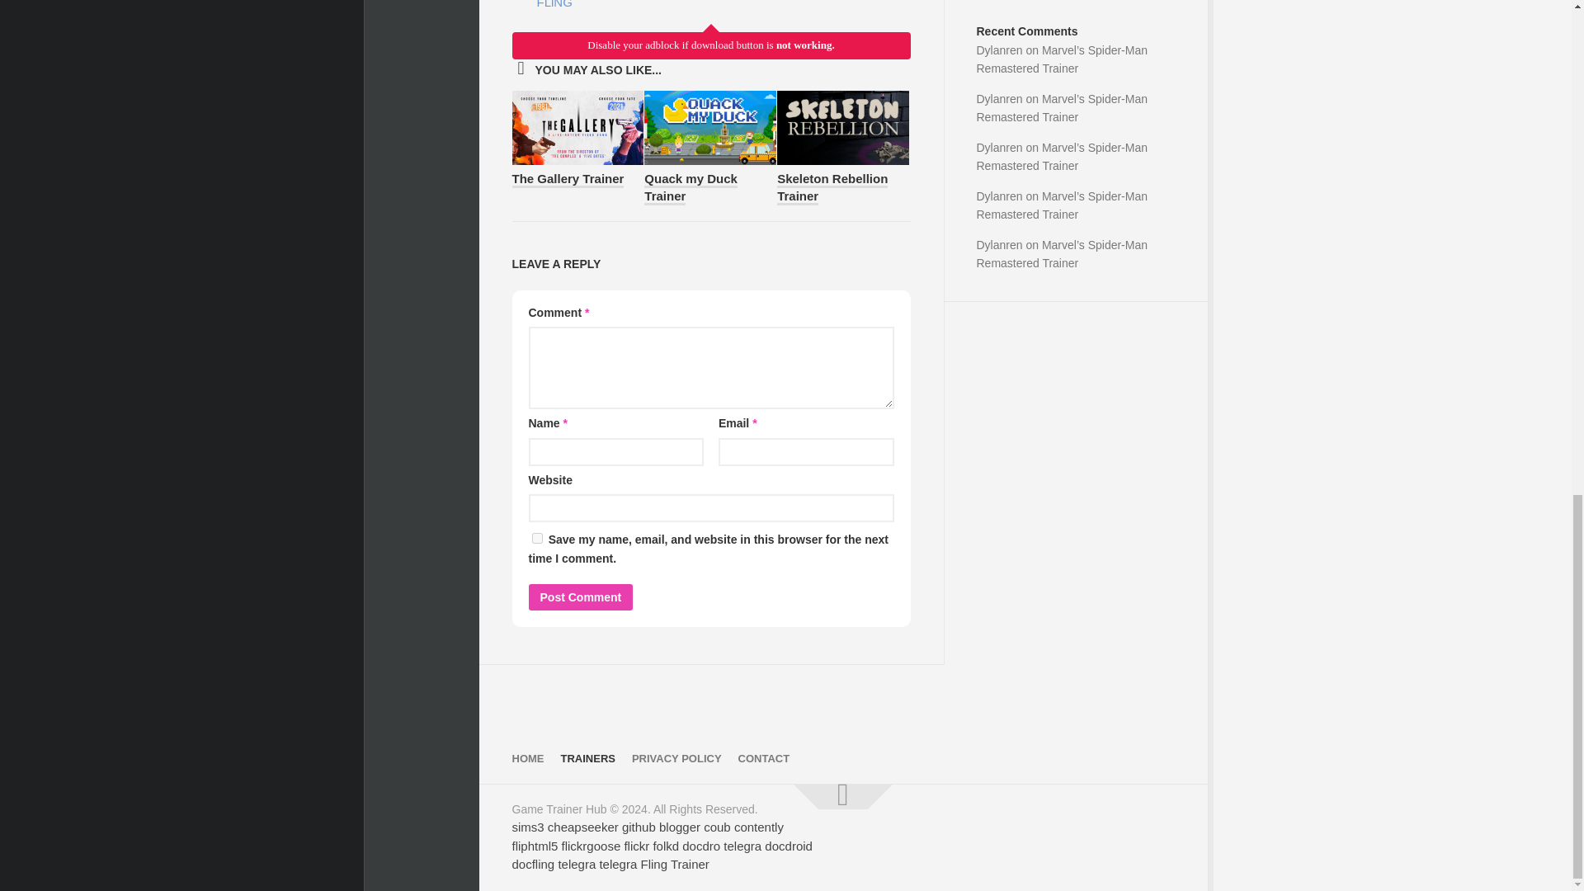  Describe the element at coordinates (625, 7) in the screenshot. I see `Insider Threat Trainer.Full.Access.Plus.12.Trainer-FLiNG` at that location.